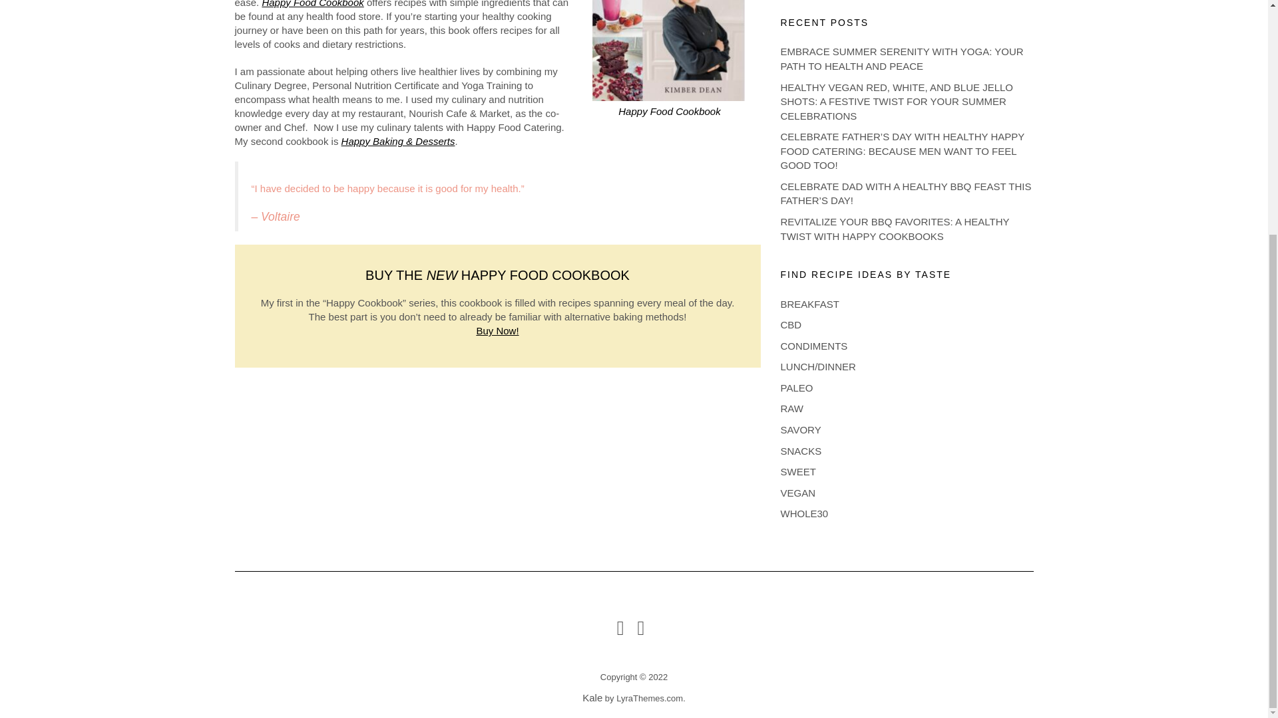  What do you see at coordinates (800, 429) in the screenshot?
I see `SAVORY` at bounding box center [800, 429].